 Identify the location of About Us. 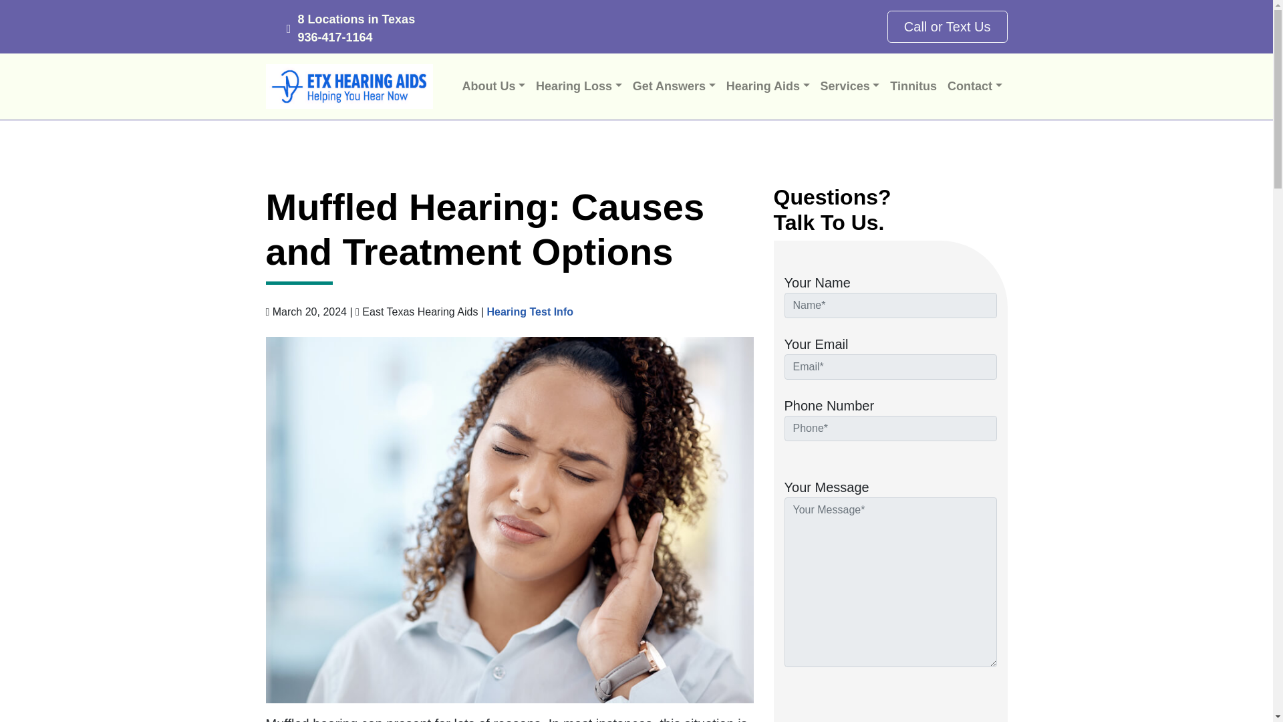
(493, 87).